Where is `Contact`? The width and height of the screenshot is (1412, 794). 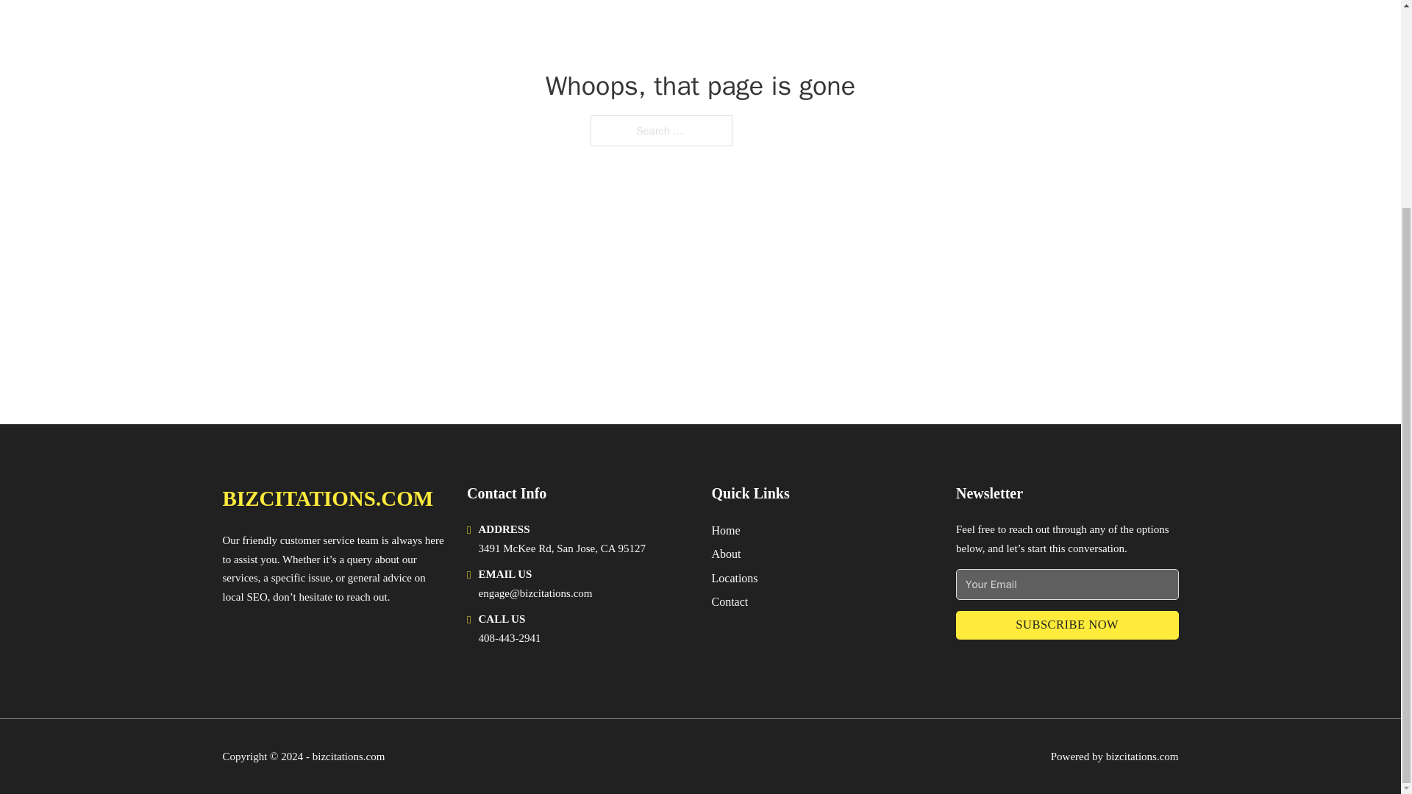 Contact is located at coordinates (730, 601).